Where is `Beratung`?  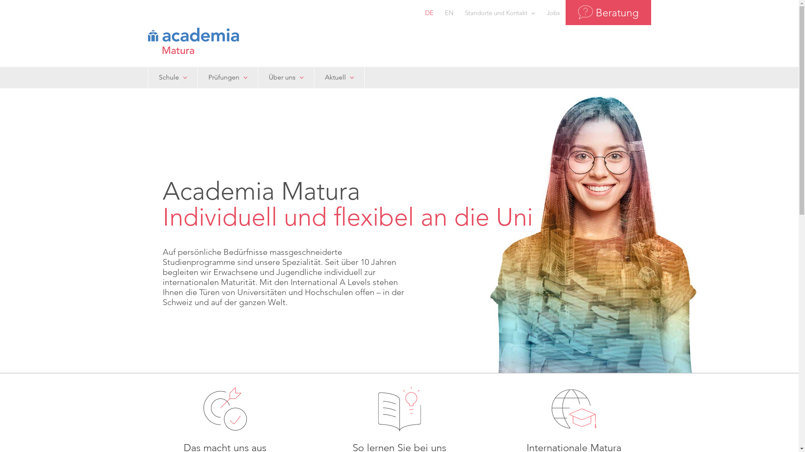 Beratung is located at coordinates (608, 13).